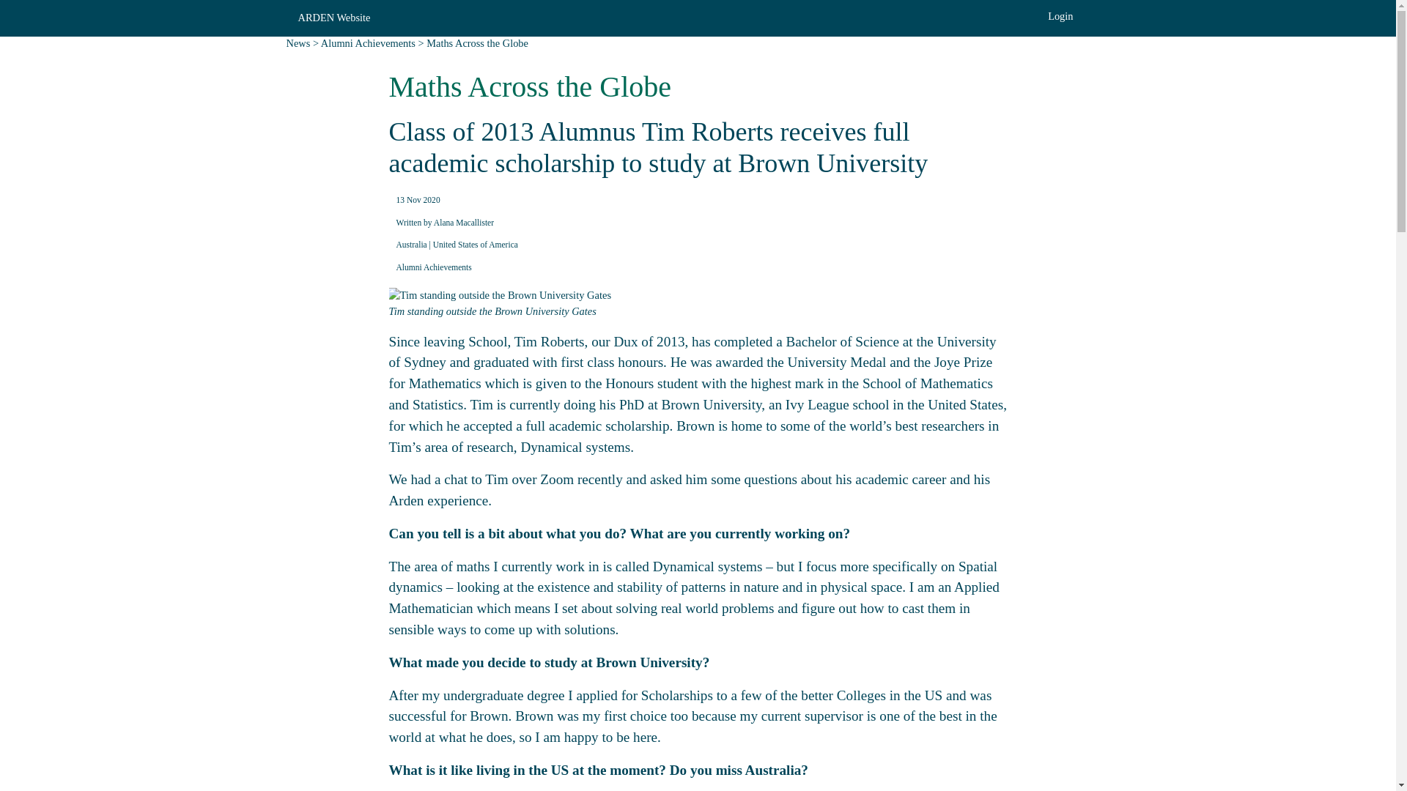  I want to click on Alumni Achievements, so click(368, 42).